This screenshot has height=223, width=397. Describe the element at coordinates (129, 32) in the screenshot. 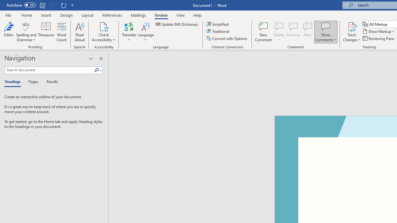

I see `Translate` at that location.